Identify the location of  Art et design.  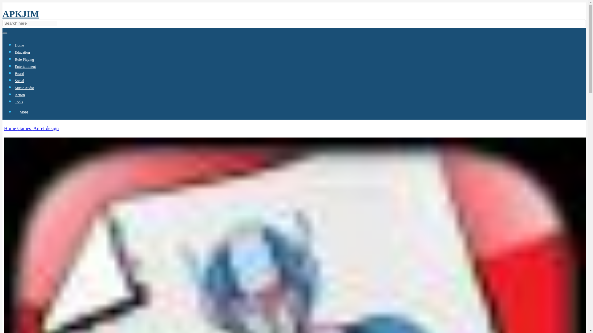
(46, 128).